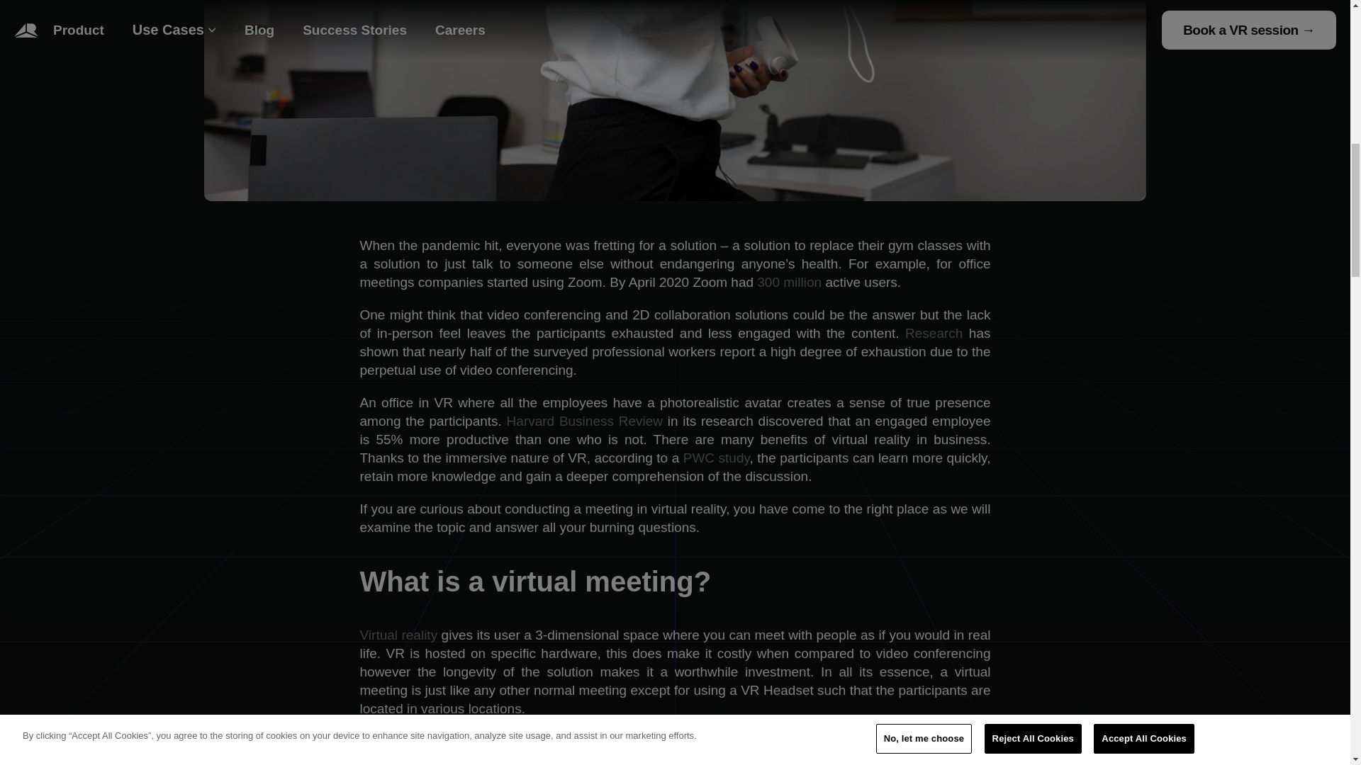 This screenshot has width=1361, height=765. I want to click on 300 million, so click(789, 282).